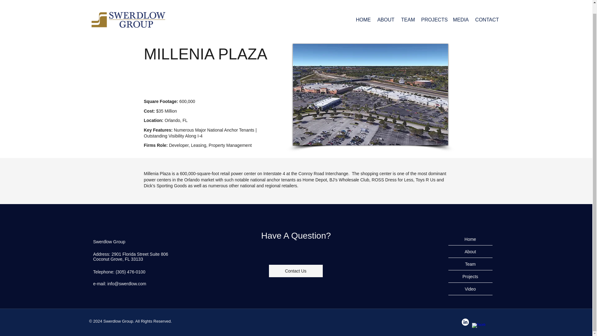 The height and width of the screenshot is (336, 597). What do you see at coordinates (470, 277) in the screenshot?
I see `Projects` at bounding box center [470, 277].